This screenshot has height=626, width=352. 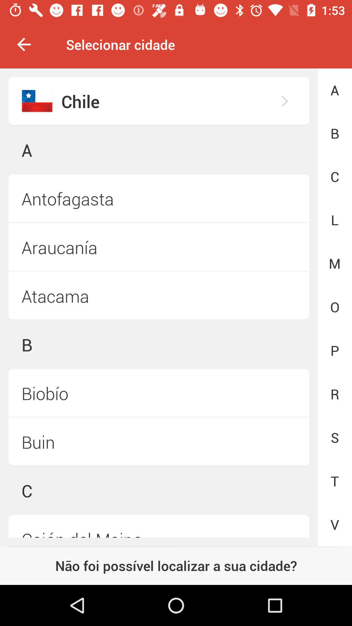 I want to click on choose icon to the left of the m, so click(x=159, y=247).